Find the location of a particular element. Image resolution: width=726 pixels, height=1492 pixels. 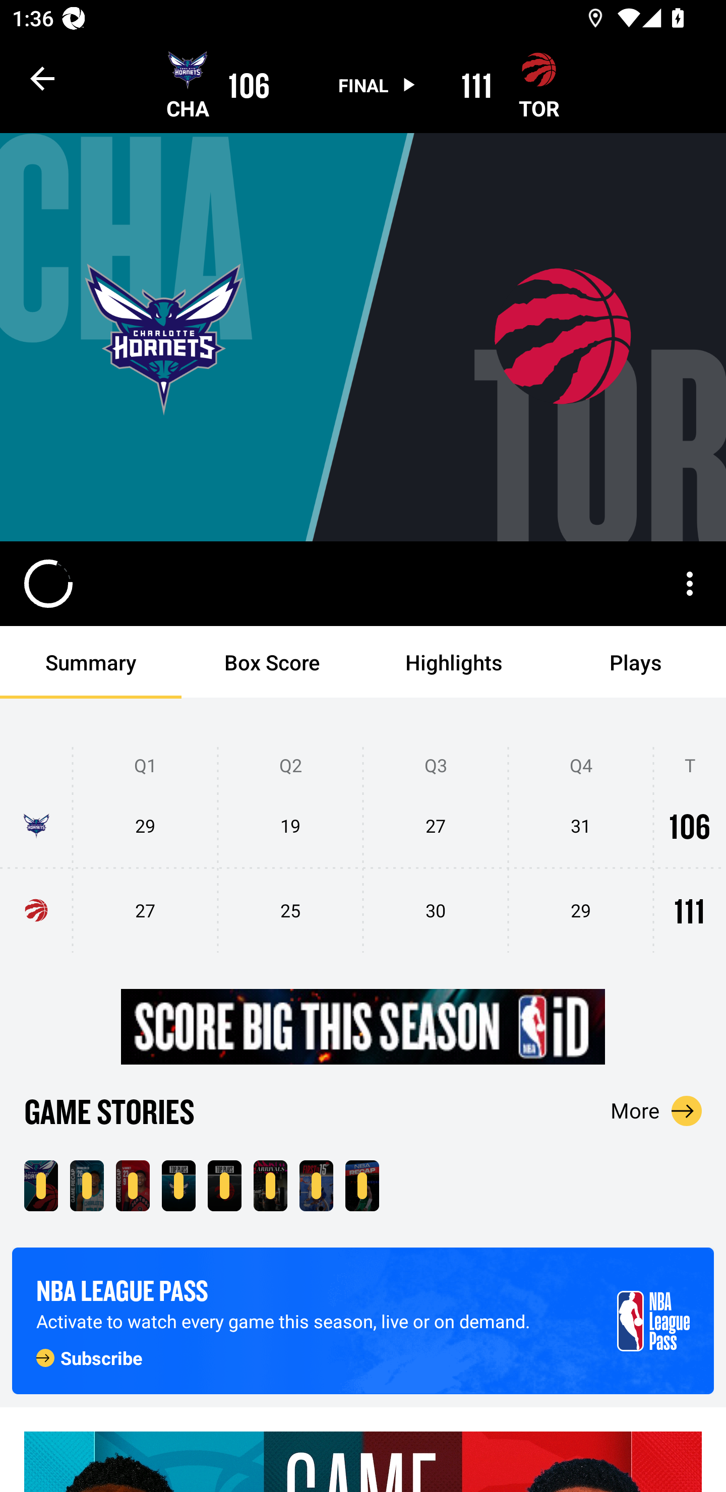

Plays is located at coordinates (635, 662).